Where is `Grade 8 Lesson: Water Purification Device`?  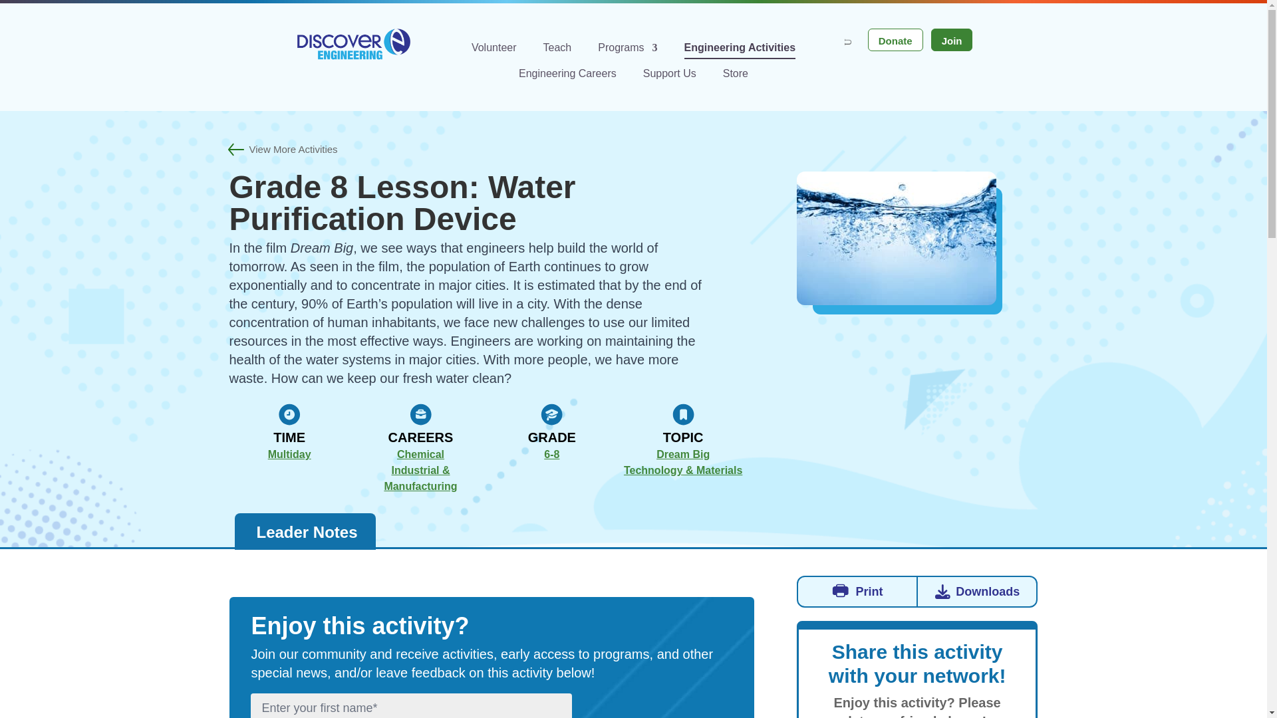 Grade 8 Lesson: Water Purification Device is located at coordinates (897, 238).